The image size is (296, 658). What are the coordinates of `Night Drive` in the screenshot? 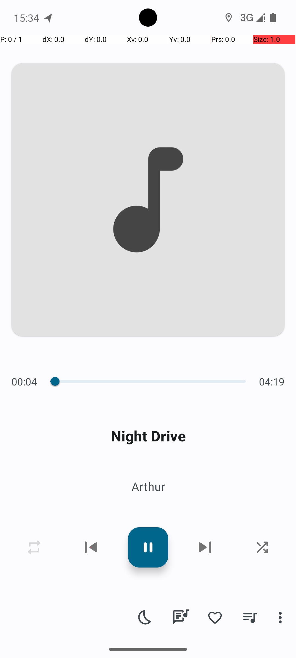 It's located at (148, 436).